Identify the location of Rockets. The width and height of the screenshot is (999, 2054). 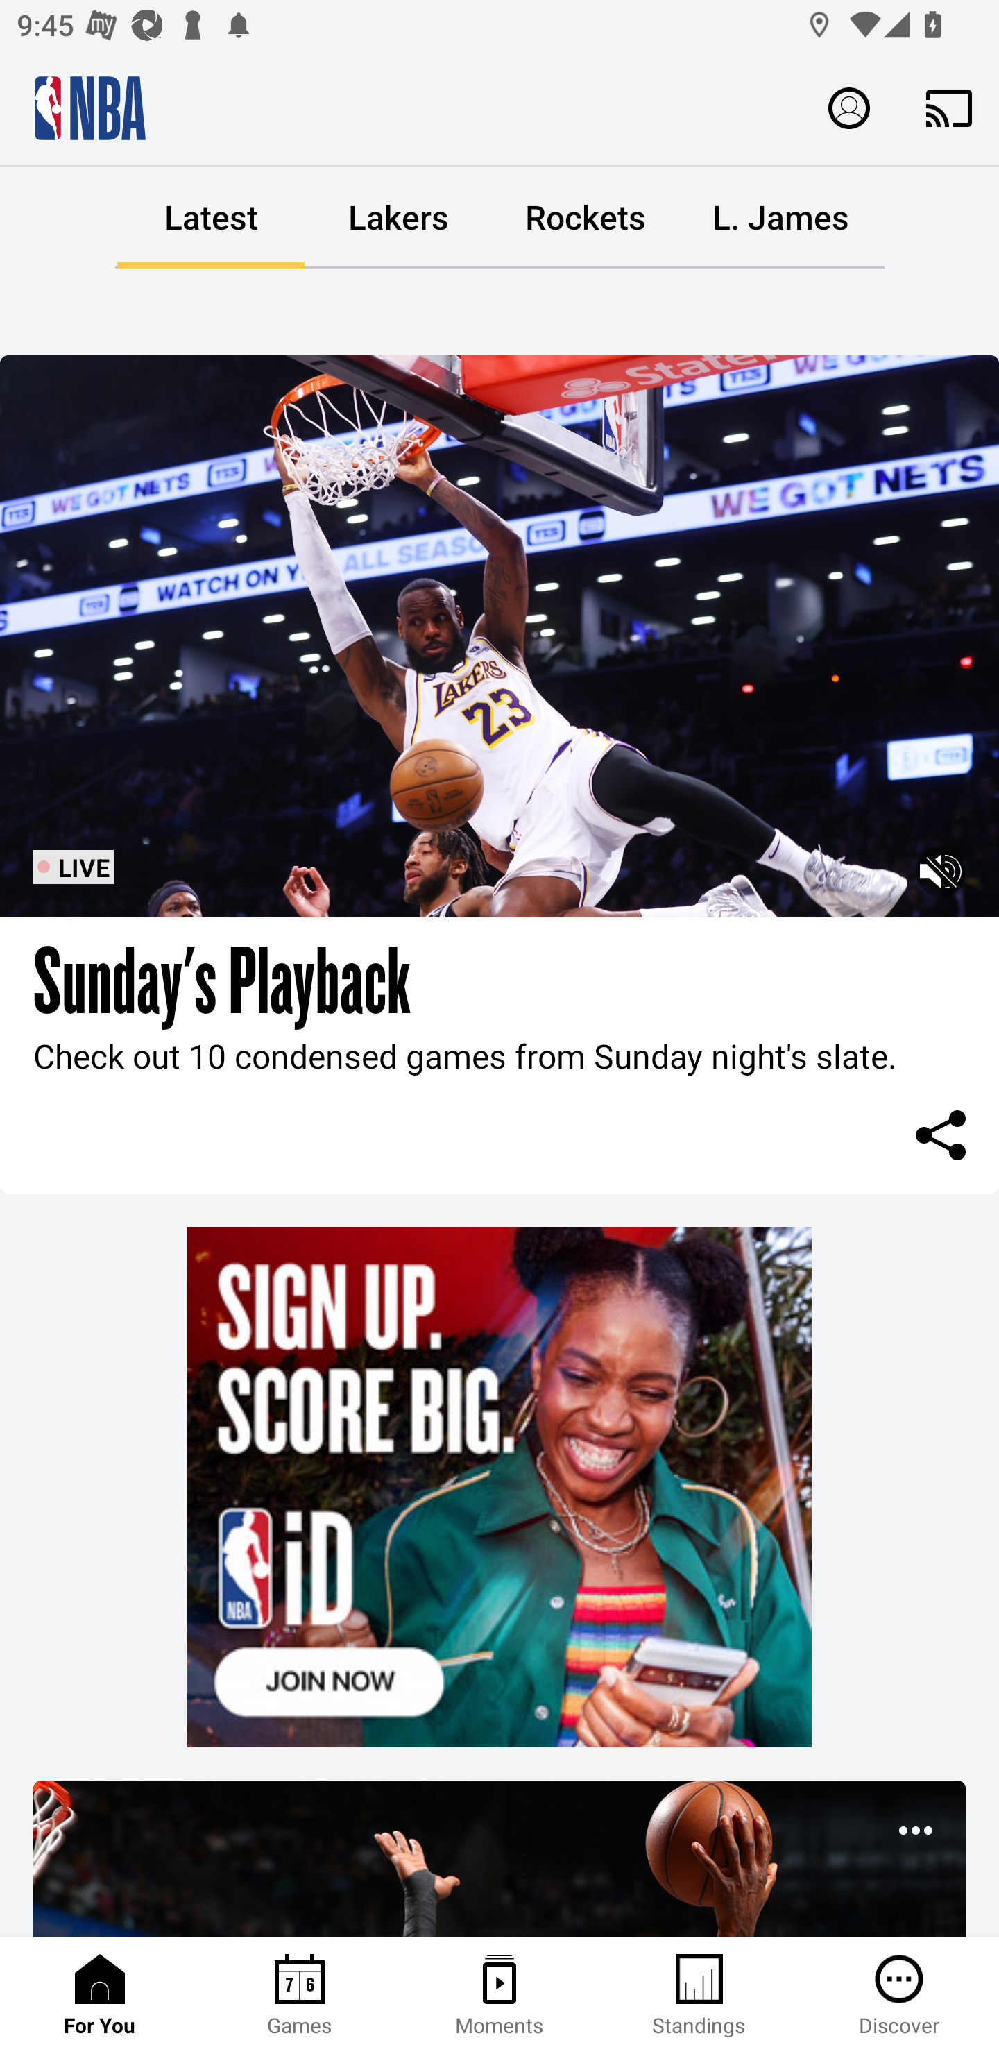
(586, 218).